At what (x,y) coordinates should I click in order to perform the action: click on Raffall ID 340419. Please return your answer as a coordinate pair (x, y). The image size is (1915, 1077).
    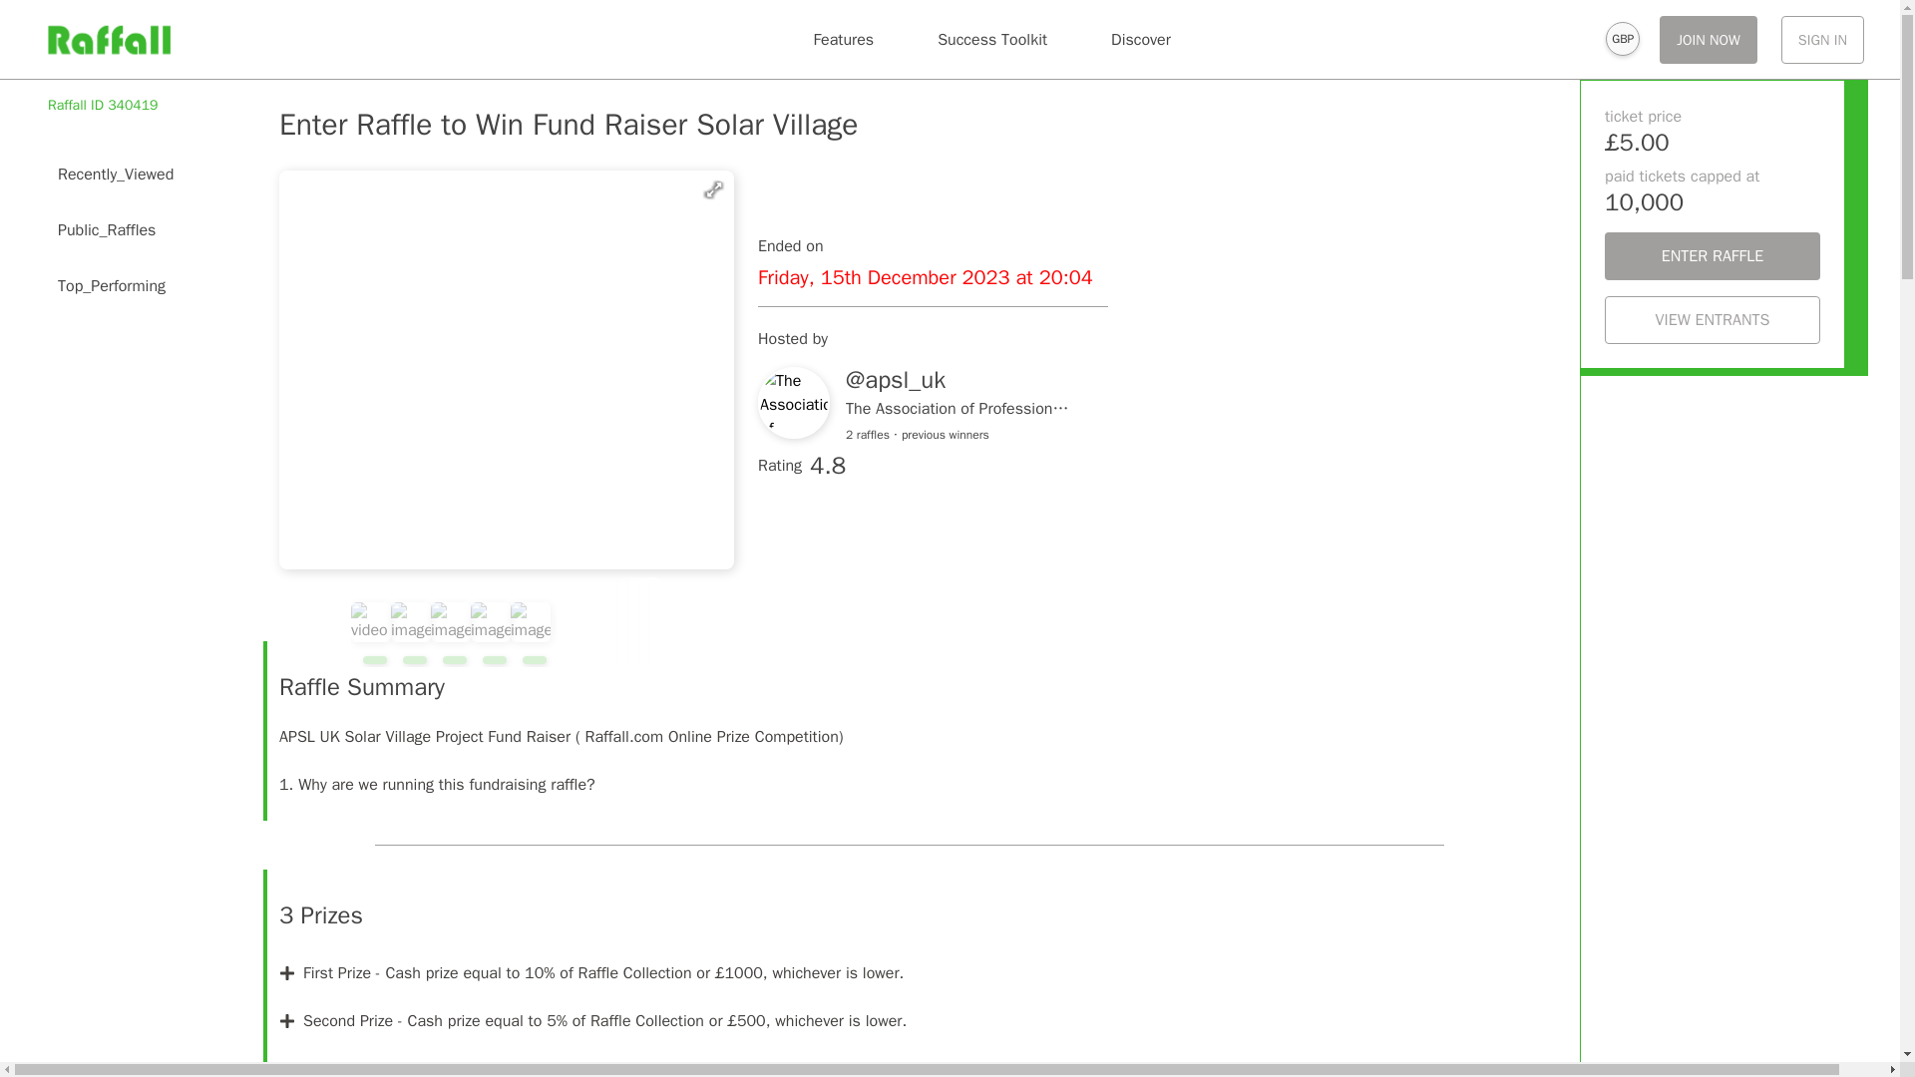
    Looking at the image, I should click on (104, 106).